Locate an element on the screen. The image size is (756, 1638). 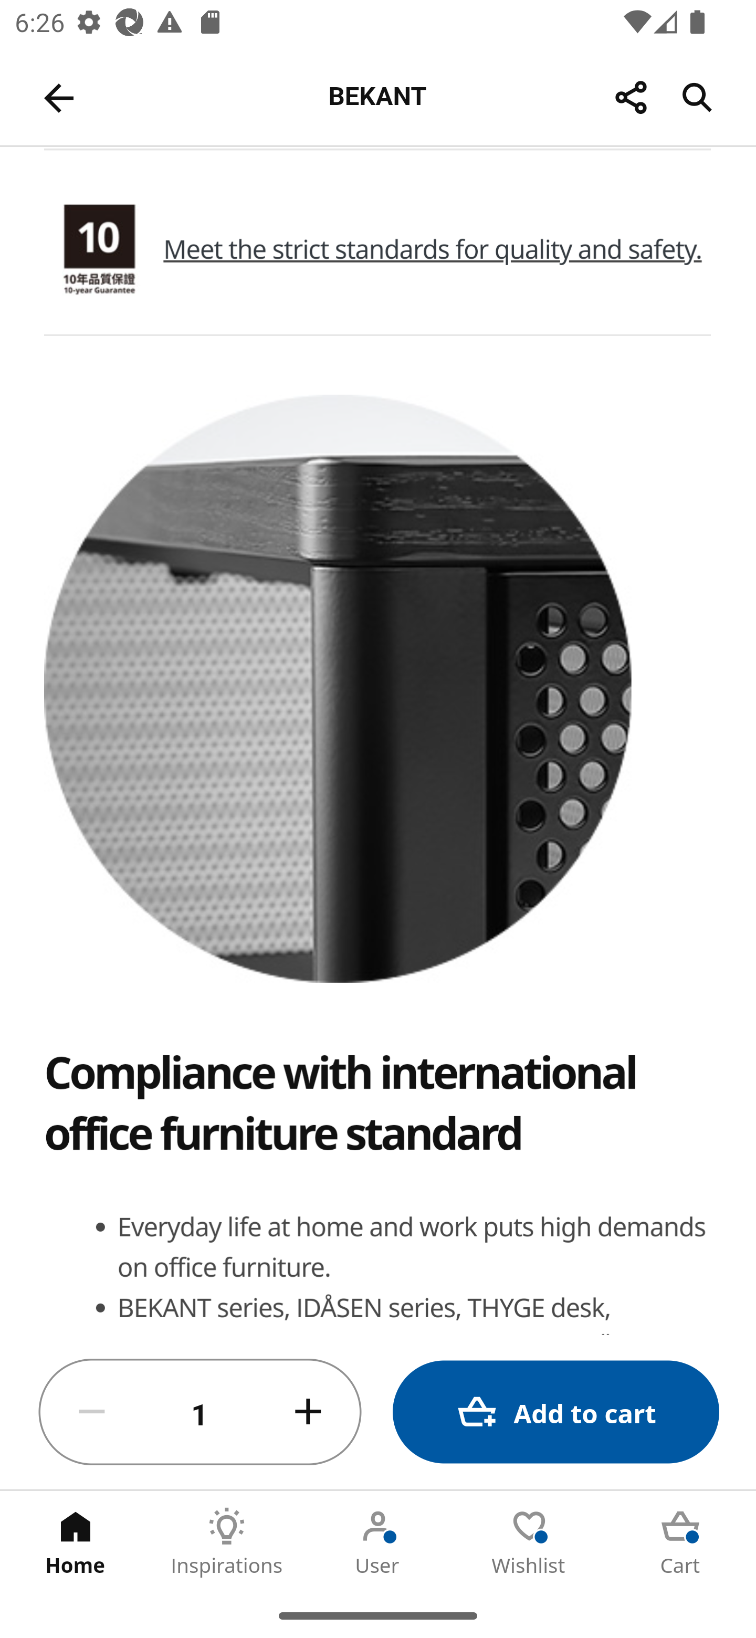
Add to cart is located at coordinates (555, 1412).